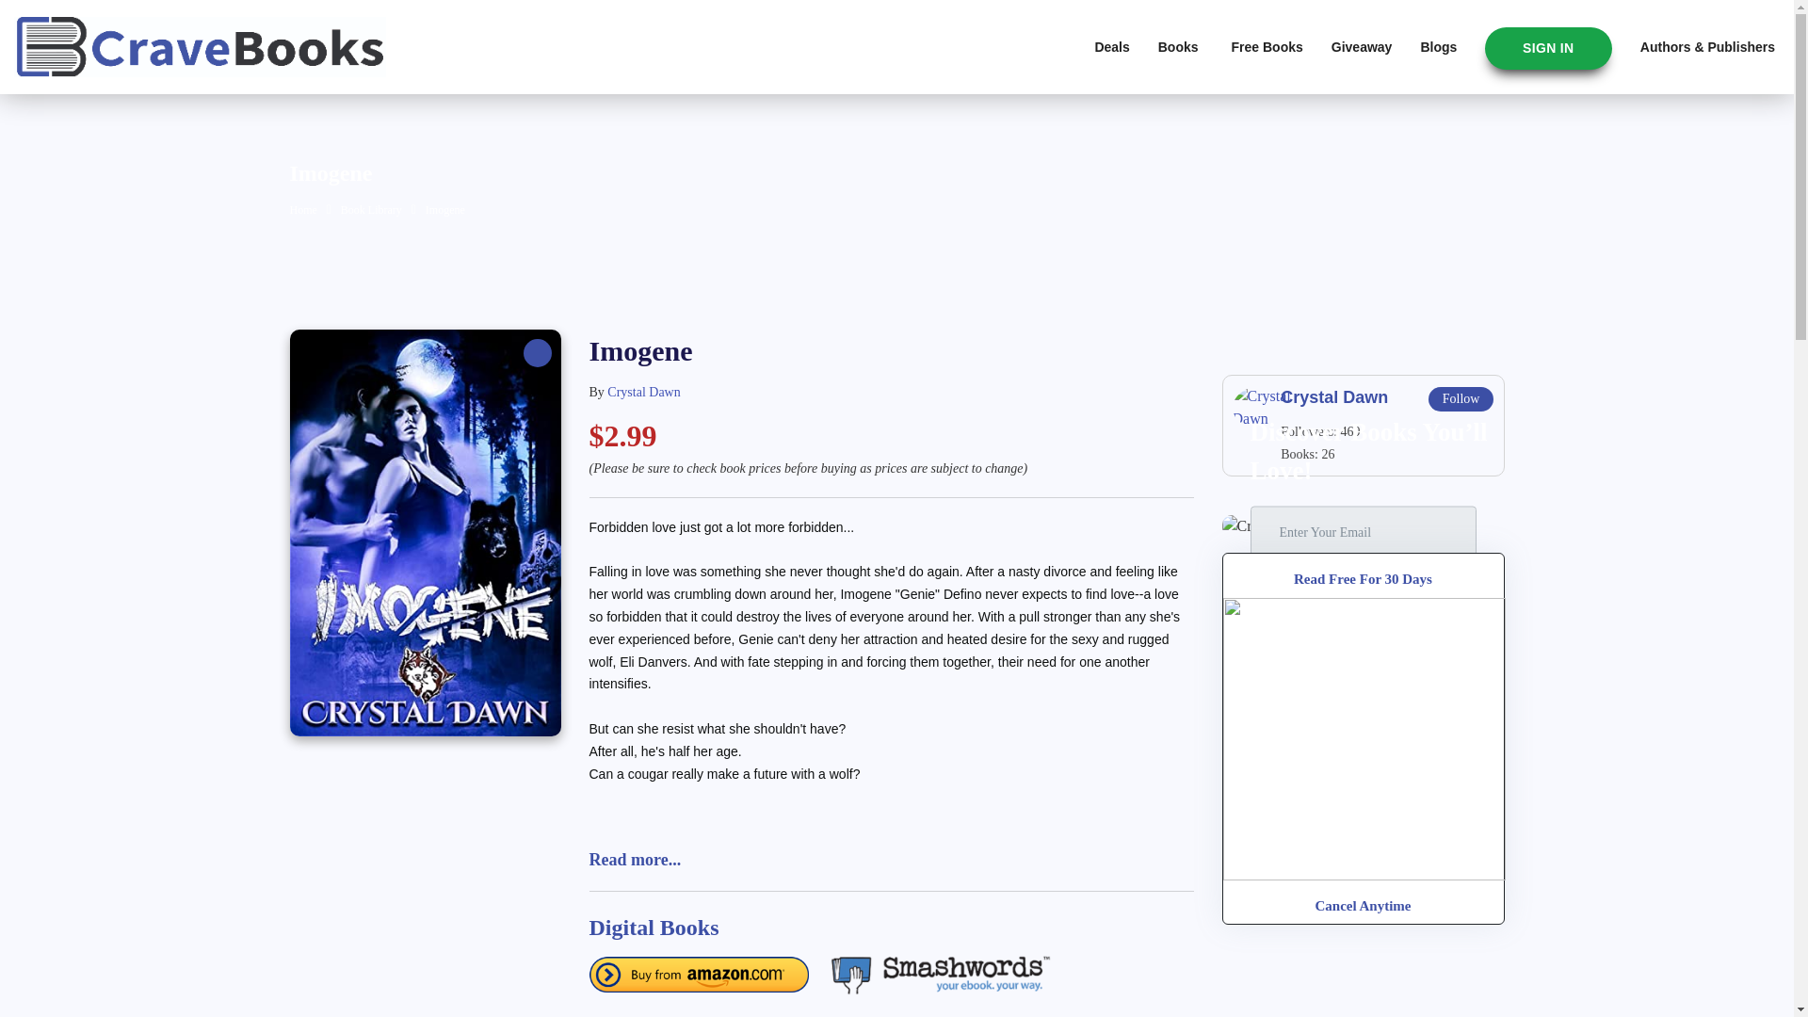  What do you see at coordinates (1362, 47) in the screenshot?
I see `Giveaway` at bounding box center [1362, 47].